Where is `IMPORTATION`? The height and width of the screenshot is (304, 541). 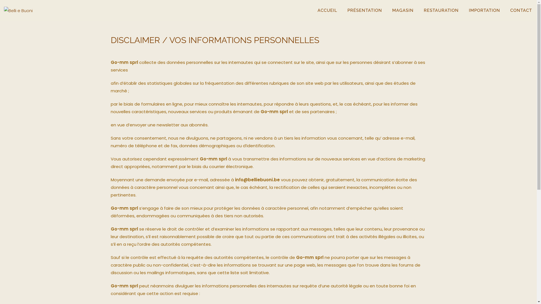 IMPORTATION is located at coordinates (485, 10).